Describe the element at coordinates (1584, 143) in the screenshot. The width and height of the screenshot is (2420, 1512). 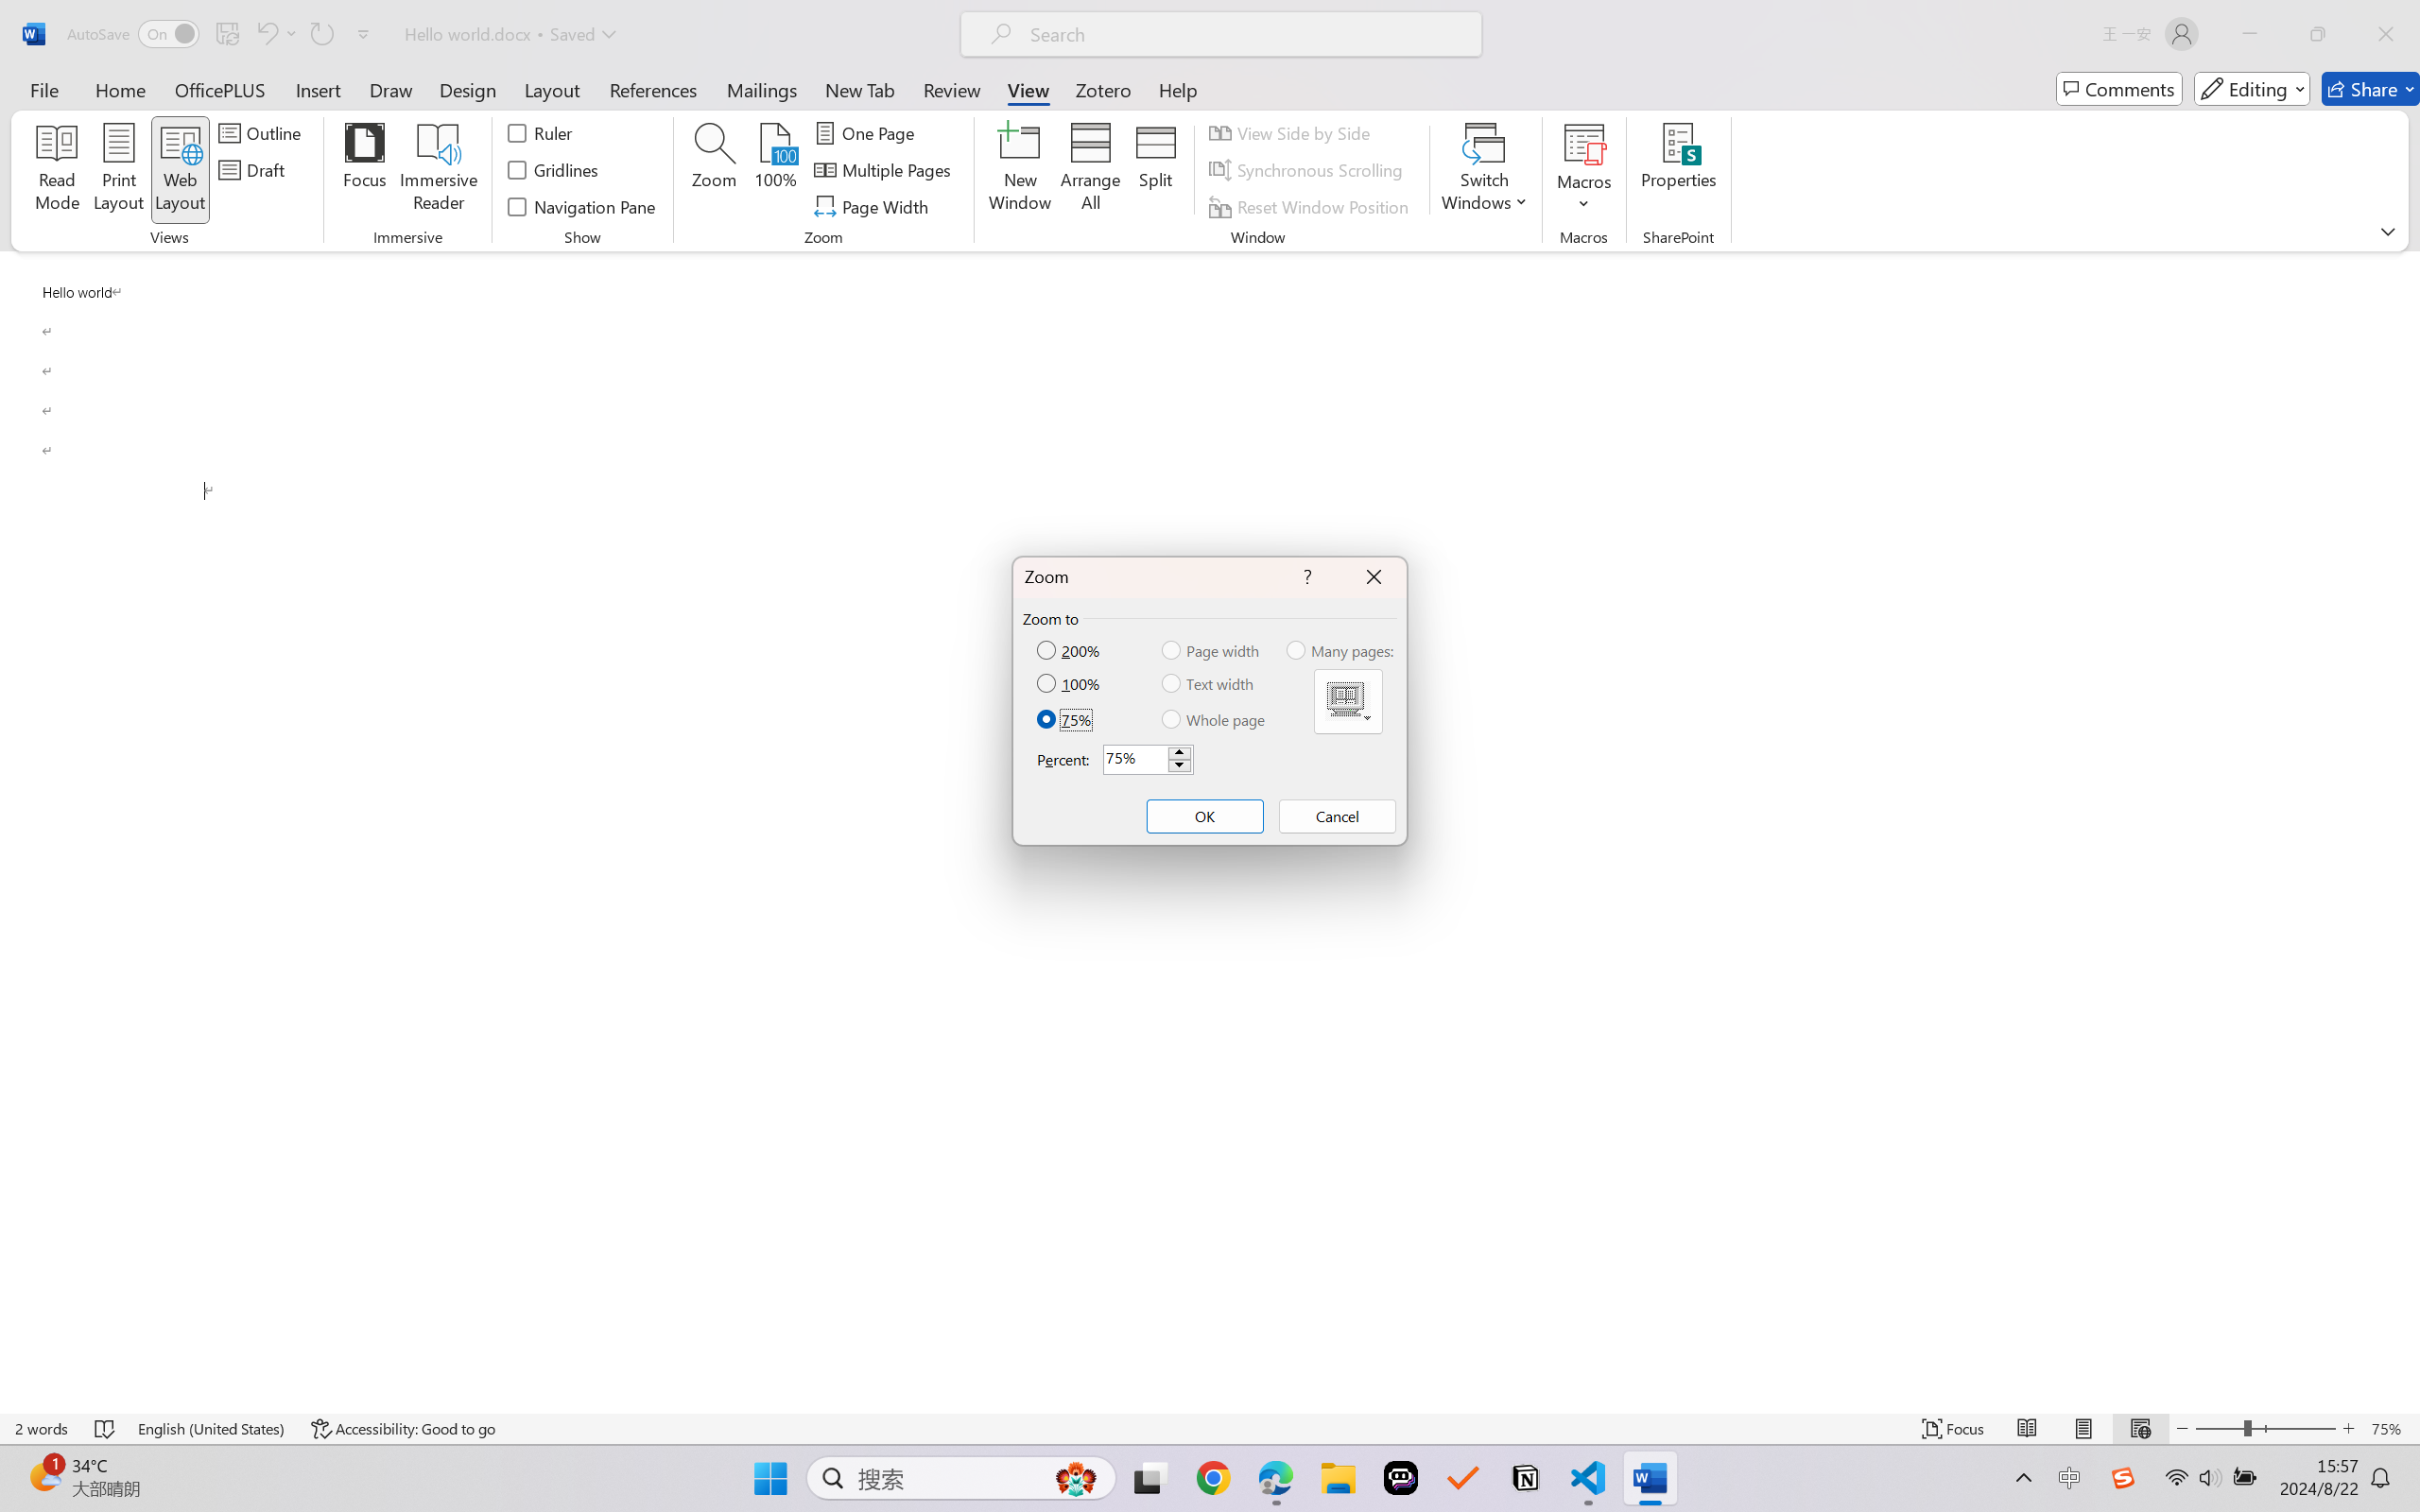
I see `View Macros` at that location.